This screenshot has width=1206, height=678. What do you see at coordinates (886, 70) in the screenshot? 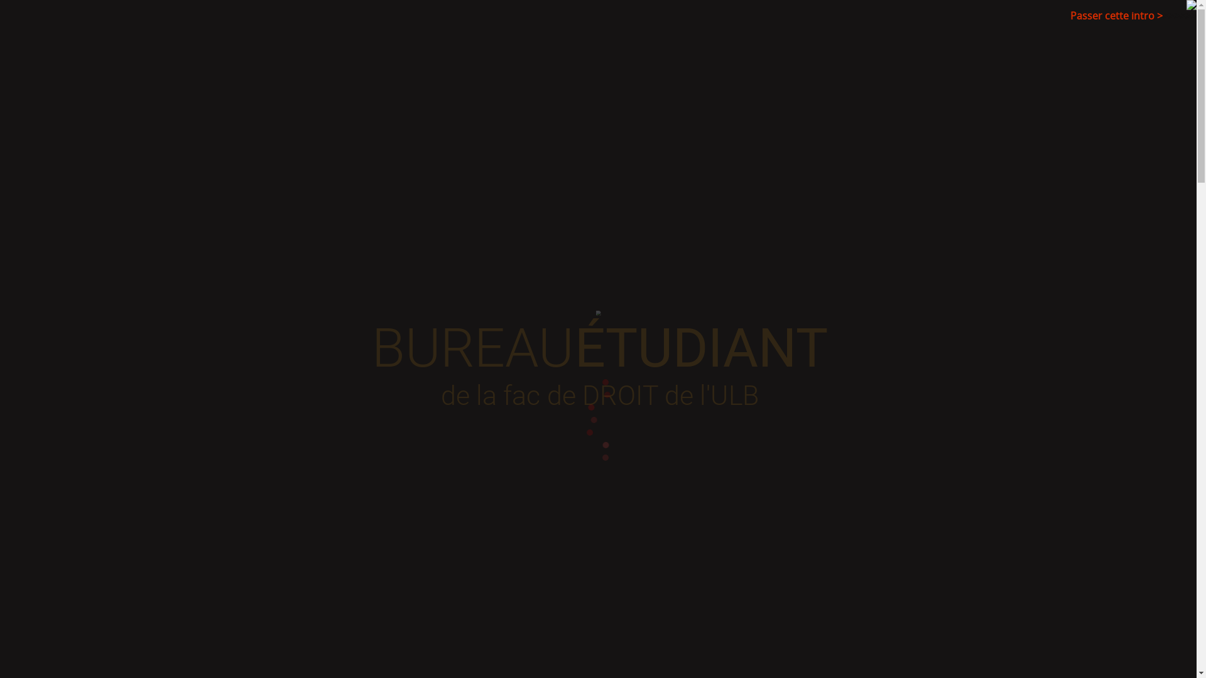
I see `LinkedIn` at bounding box center [886, 70].